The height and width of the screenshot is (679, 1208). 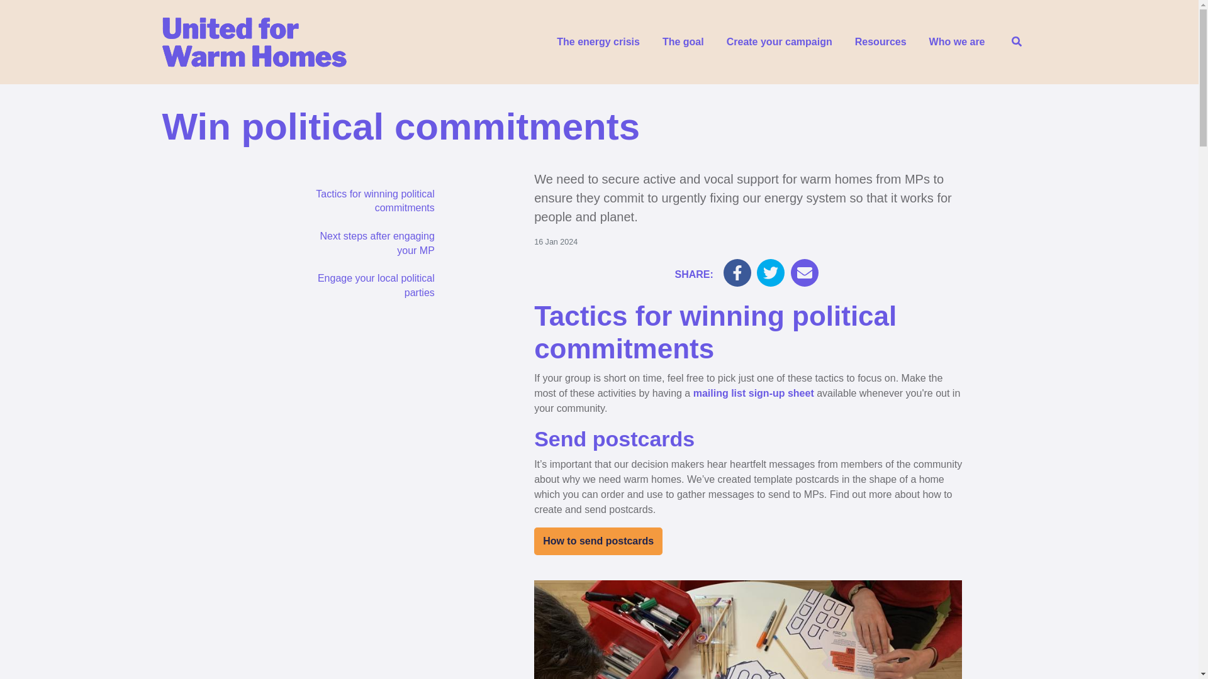 What do you see at coordinates (779, 41) in the screenshot?
I see `How to campaign for warm homes` at bounding box center [779, 41].